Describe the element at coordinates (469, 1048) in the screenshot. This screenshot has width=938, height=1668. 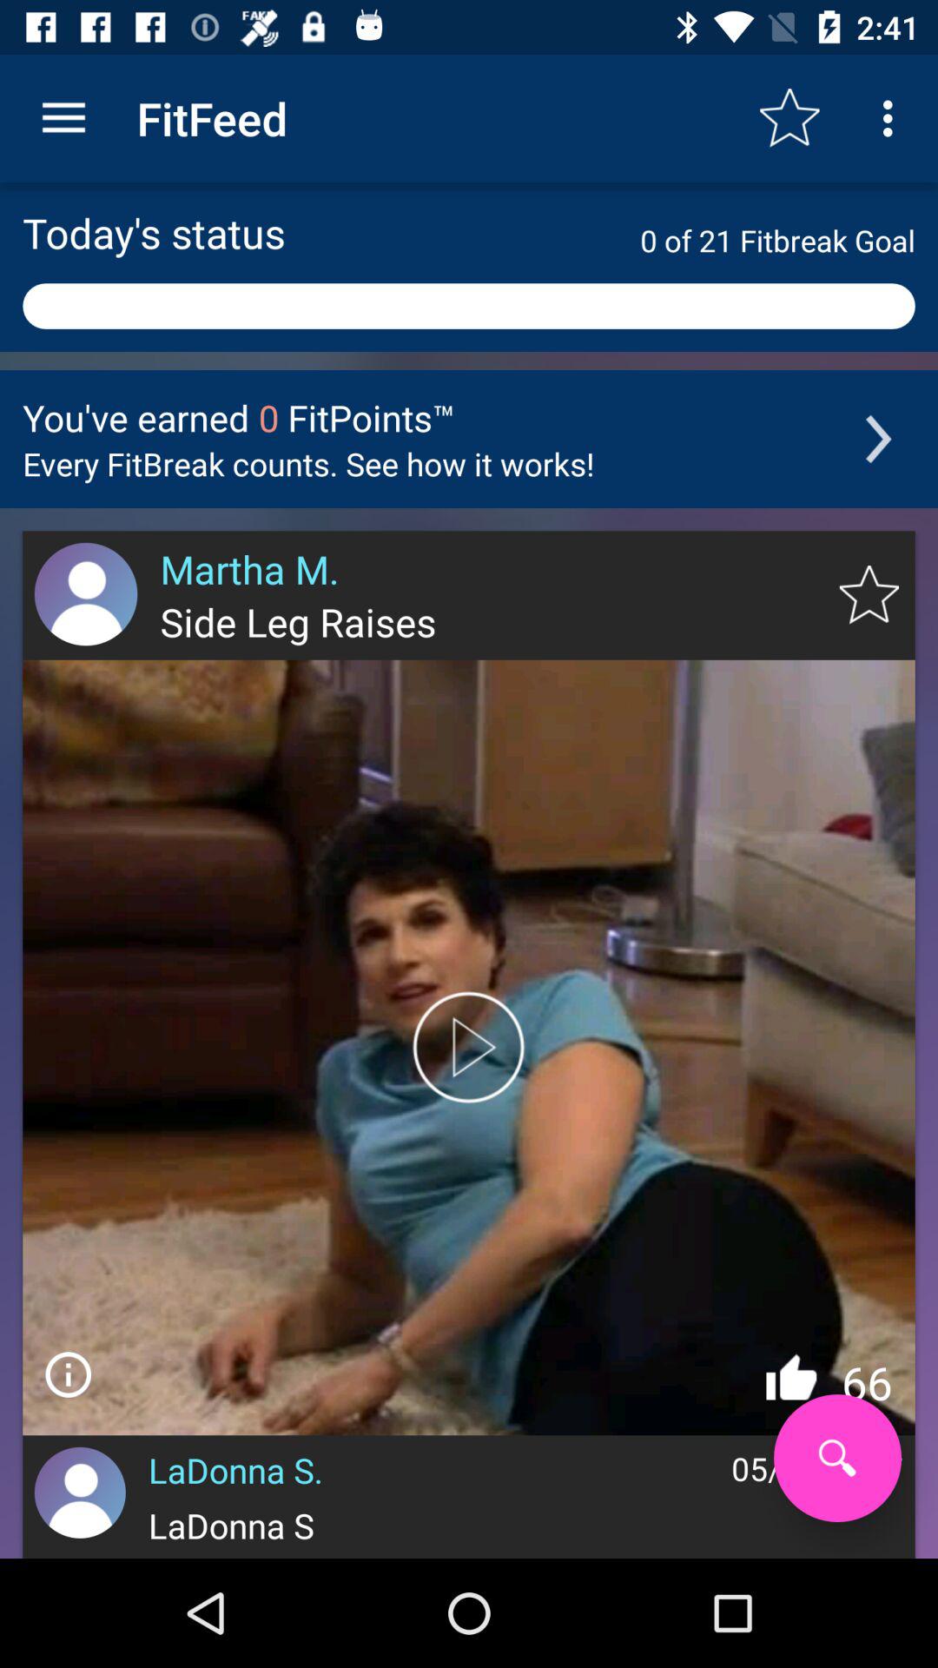
I see `play the video` at that location.